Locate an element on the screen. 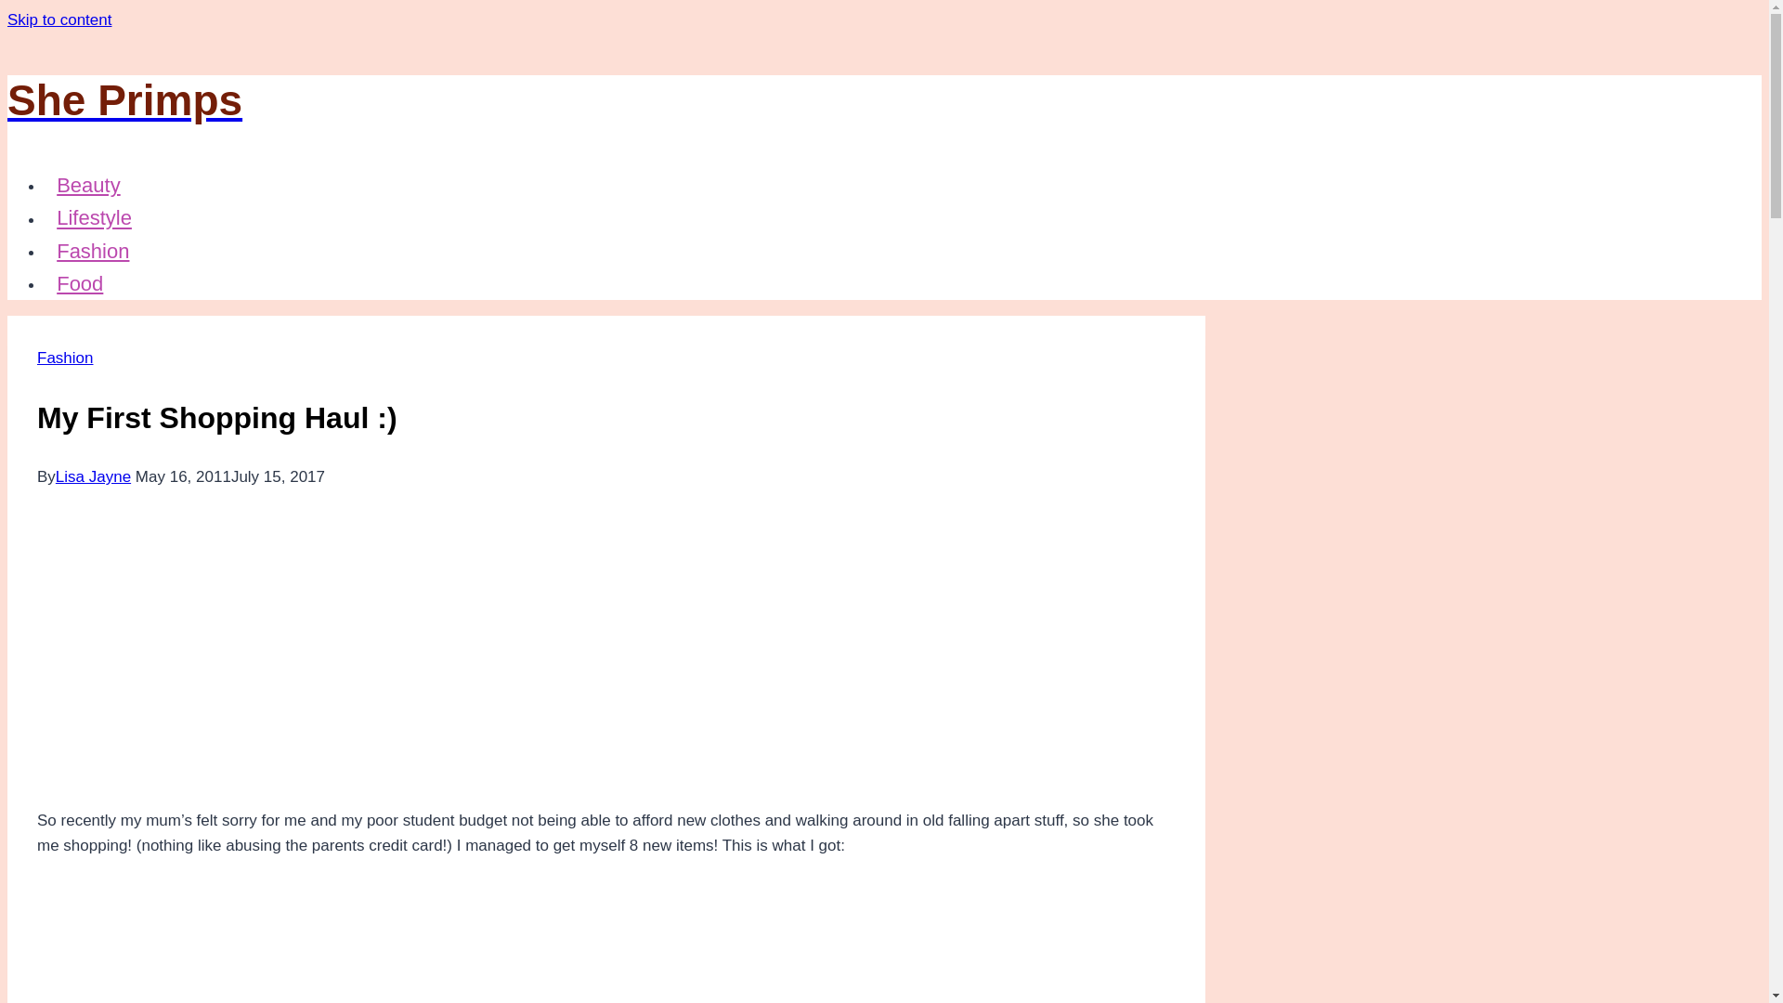 The width and height of the screenshot is (1783, 1003). Beauty is located at coordinates (88, 184).